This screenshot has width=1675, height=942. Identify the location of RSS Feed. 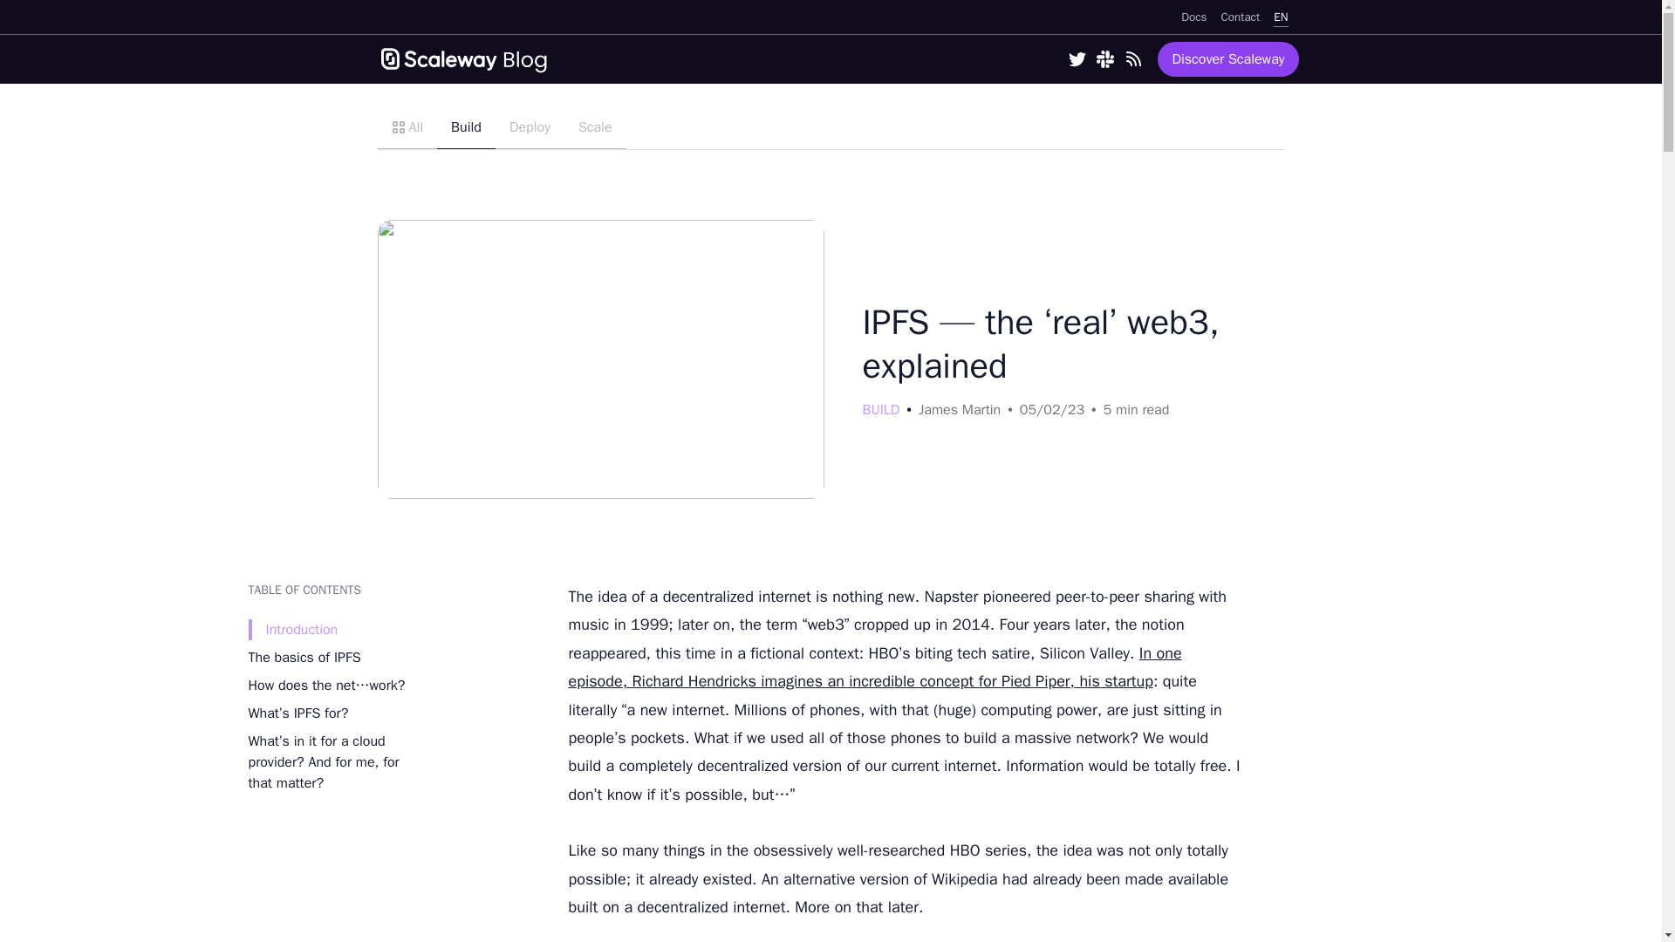
(1132, 59).